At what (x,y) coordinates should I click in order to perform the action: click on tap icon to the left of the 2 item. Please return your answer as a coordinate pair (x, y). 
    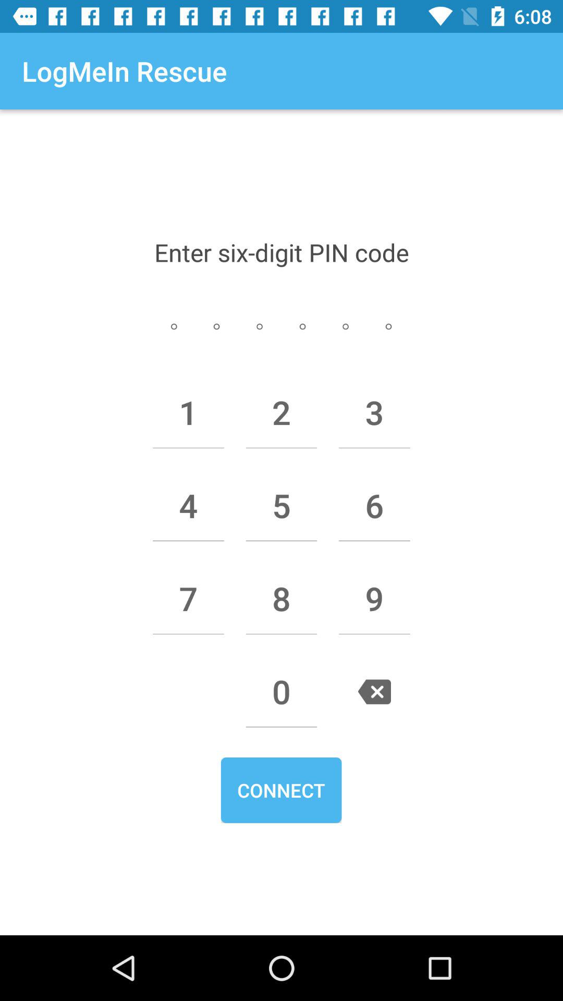
    Looking at the image, I should click on (188, 412).